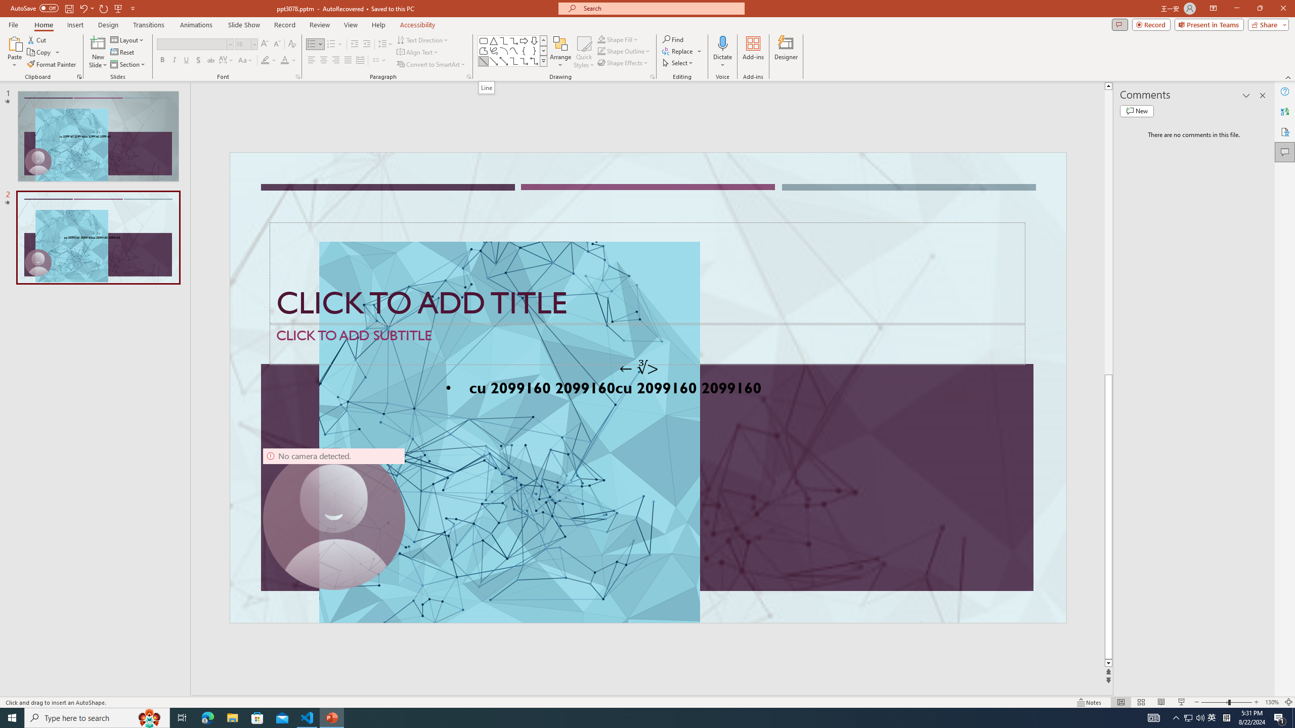 The height and width of the screenshot is (728, 1295). What do you see at coordinates (484, 40) in the screenshot?
I see `Rectangle: Rounded Corners` at bounding box center [484, 40].